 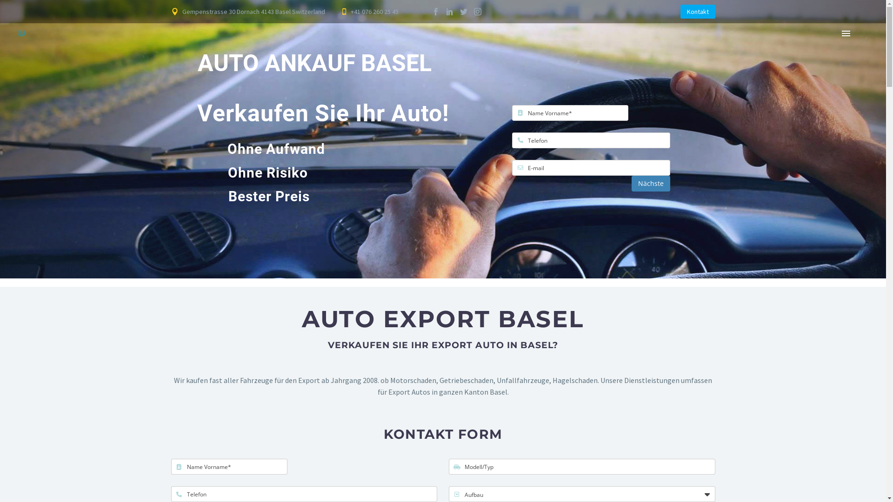 What do you see at coordinates (375, 12) in the screenshot?
I see `+41 076 260 25 45` at bounding box center [375, 12].